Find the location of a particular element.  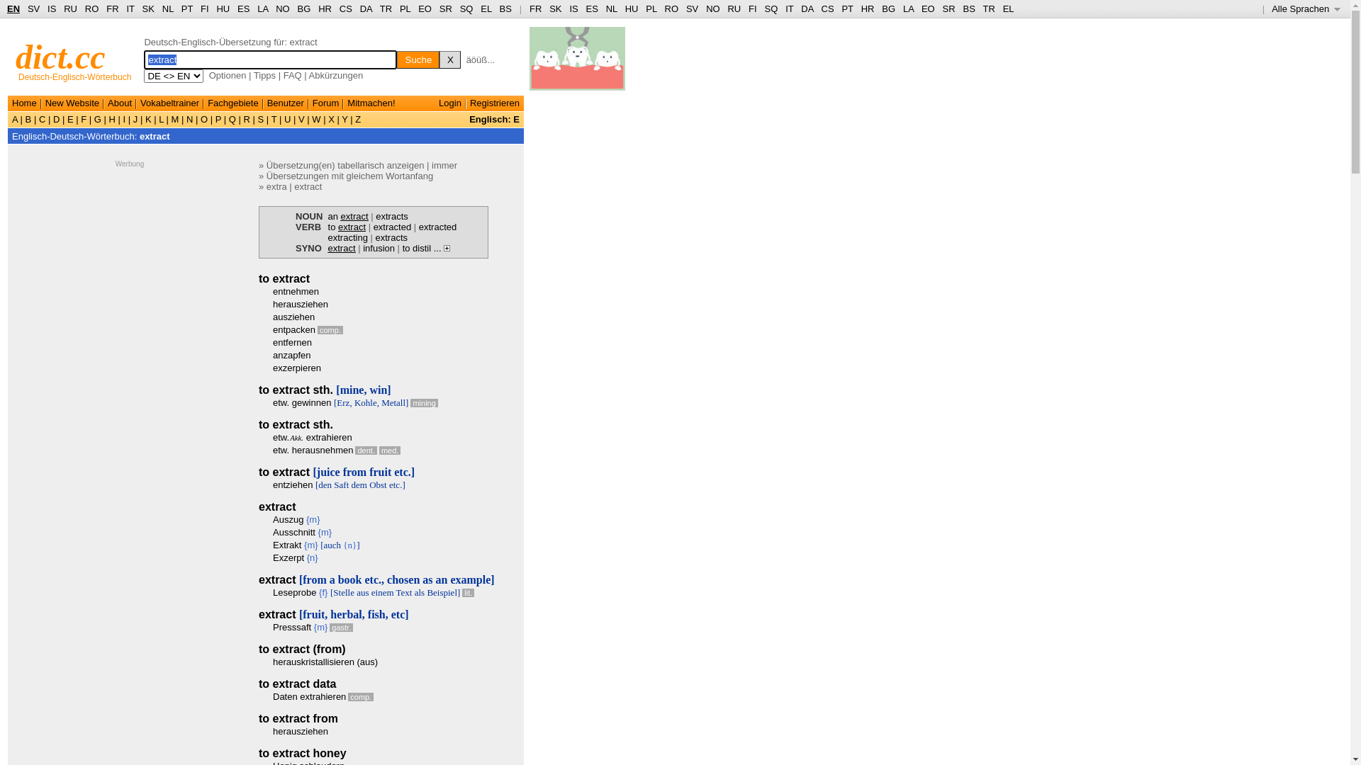

P is located at coordinates (218, 119).